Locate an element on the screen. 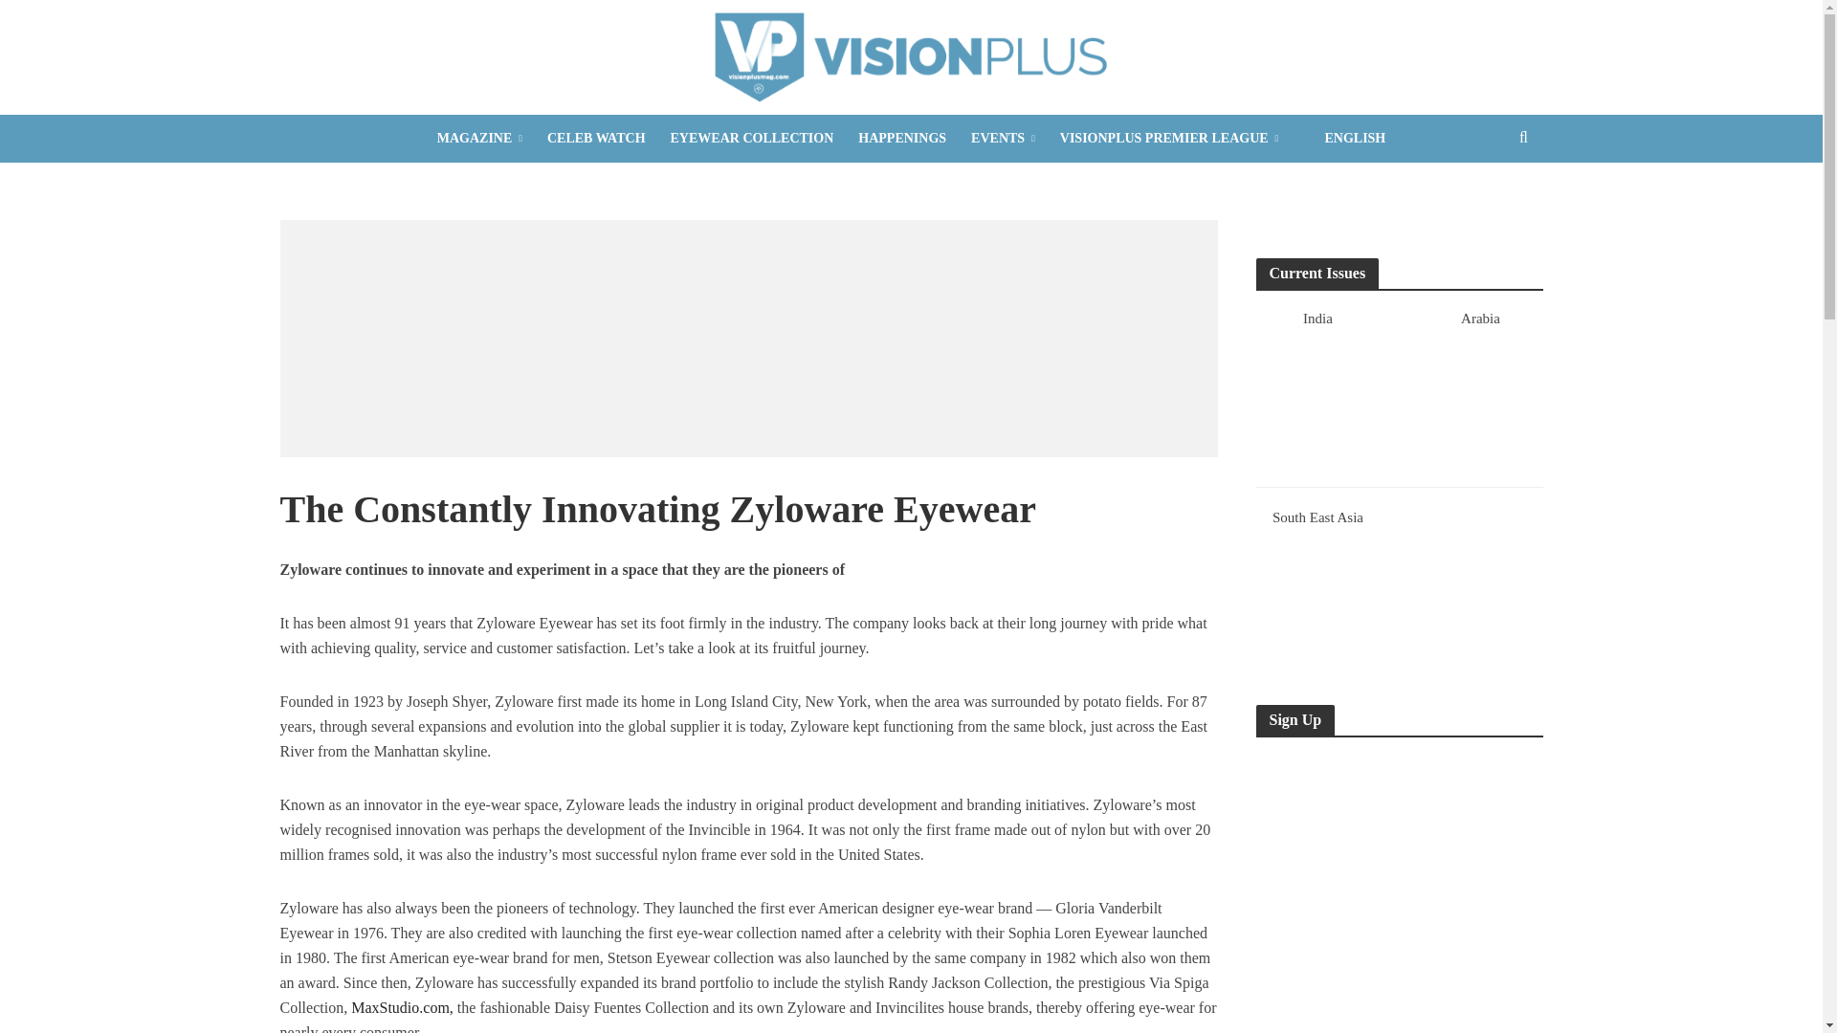 This screenshot has width=1837, height=1033. English is located at coordinates (1344, 138).